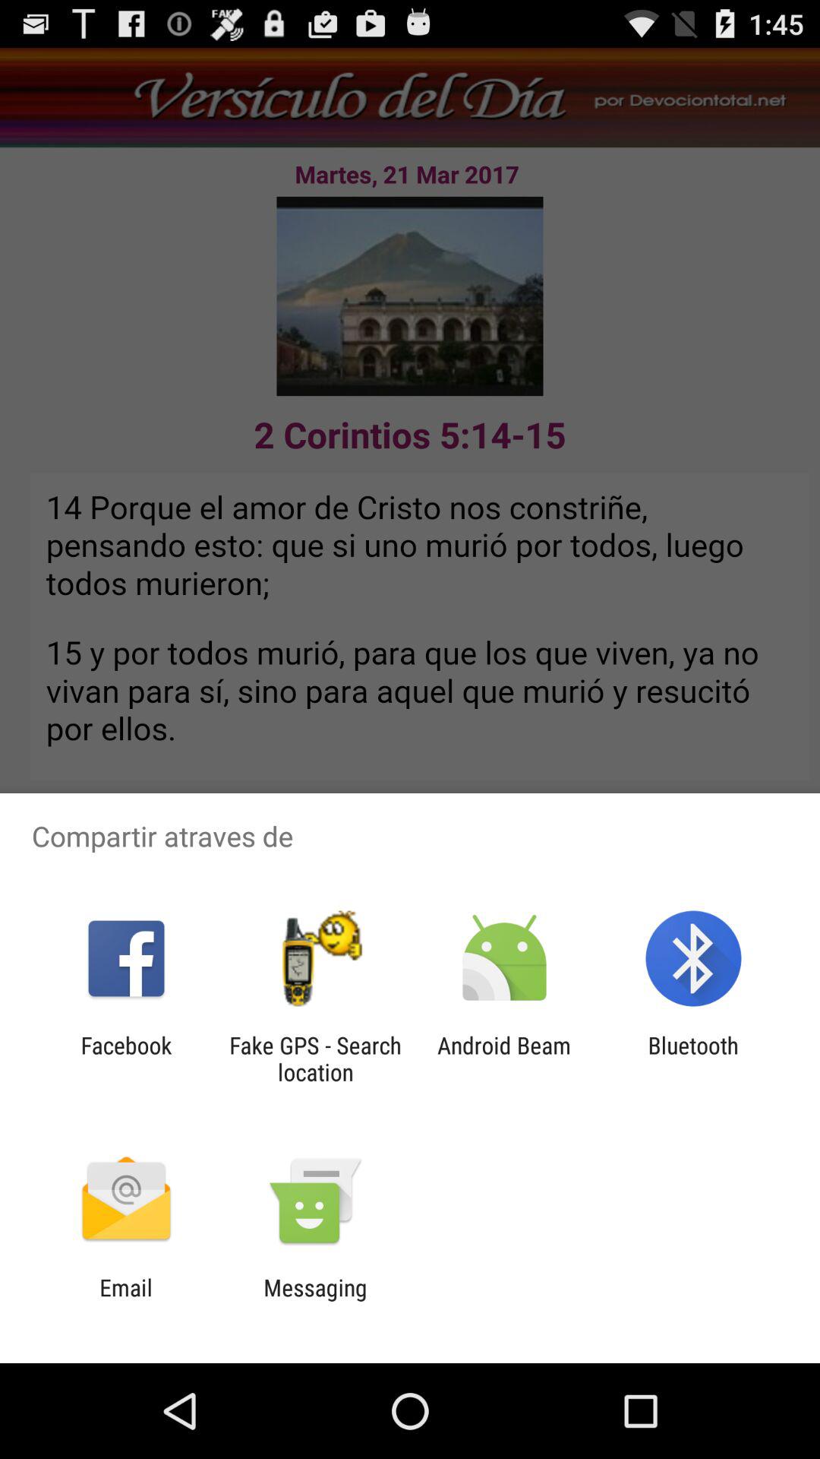 This screenshot has width=820, height=1459. I want to click on jump to bluetooth app, so click(692, 1059).